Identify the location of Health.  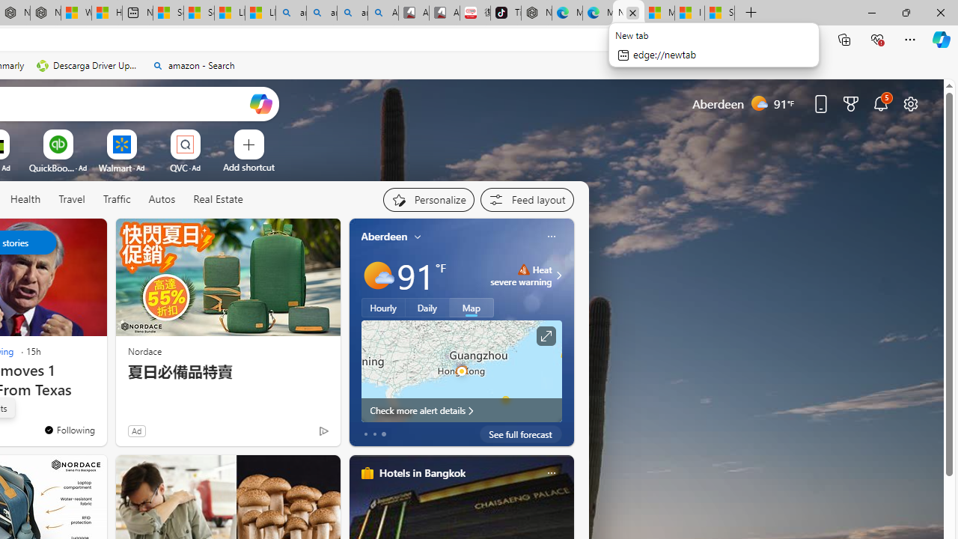
(25, 200).